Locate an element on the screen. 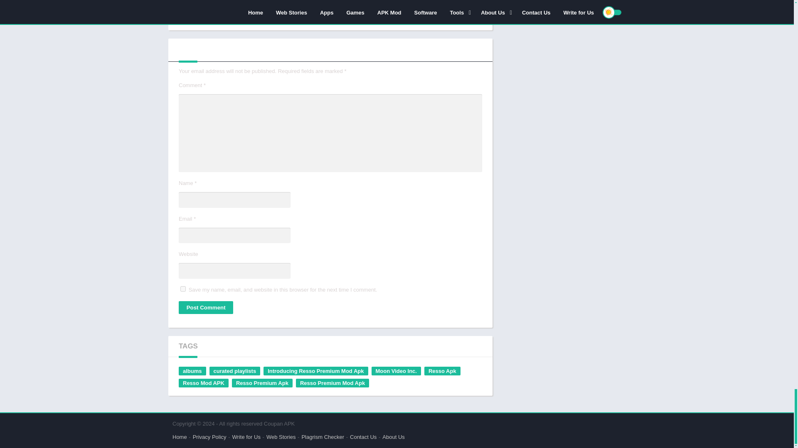 The image size is (798, 448). Post Comment is located at coordinates (206, 307).